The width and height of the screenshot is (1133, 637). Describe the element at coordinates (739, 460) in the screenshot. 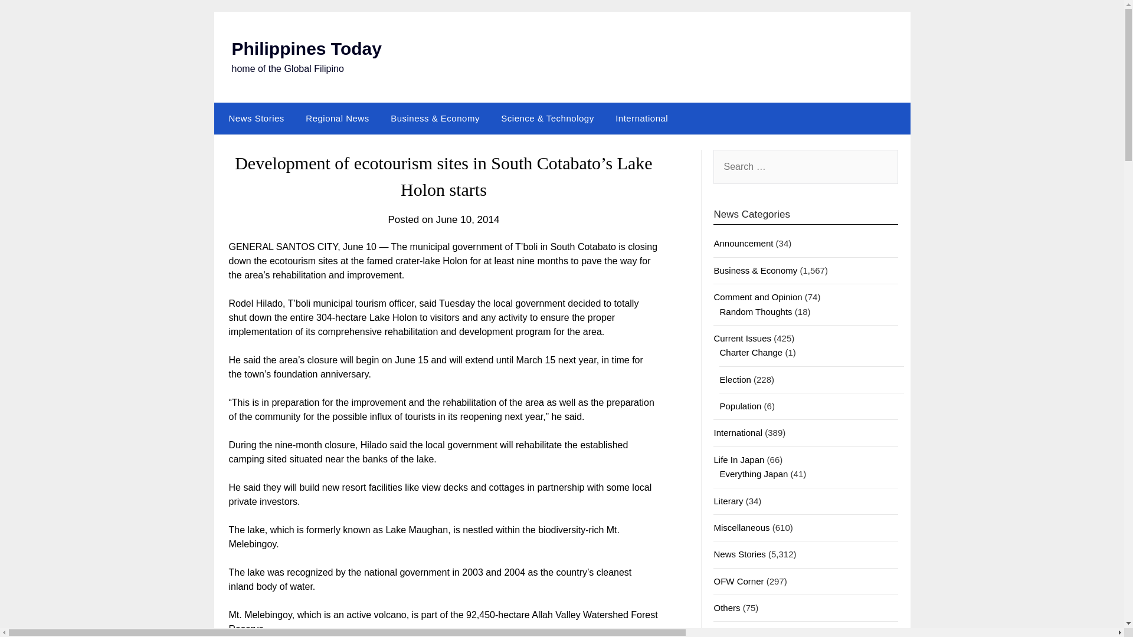

I see `Life In Japan` at that location.